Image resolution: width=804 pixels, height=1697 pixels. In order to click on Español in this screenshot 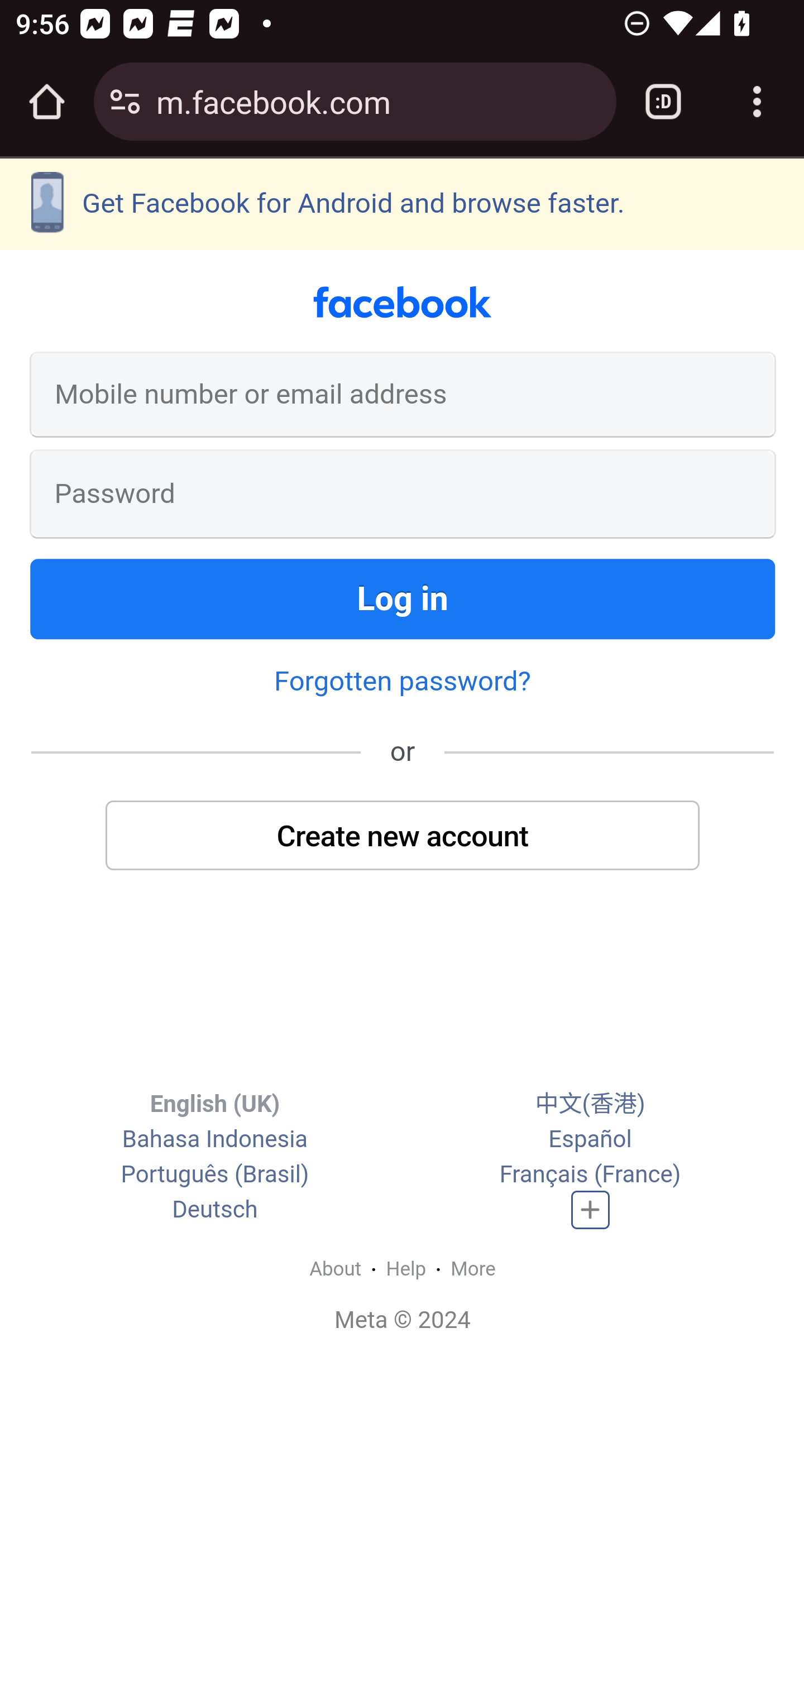, I will do `click(590, 1139)`.